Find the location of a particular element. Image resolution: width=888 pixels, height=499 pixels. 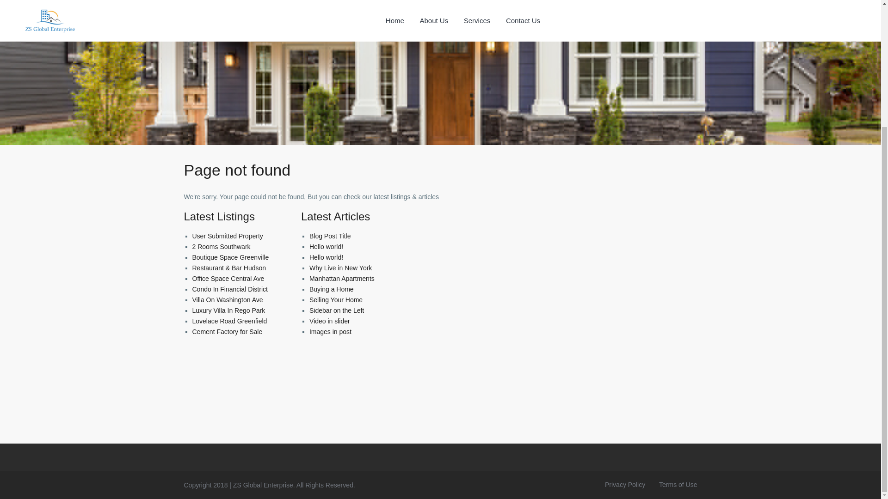

Selling Your Home is located at coordinates (336, 299).